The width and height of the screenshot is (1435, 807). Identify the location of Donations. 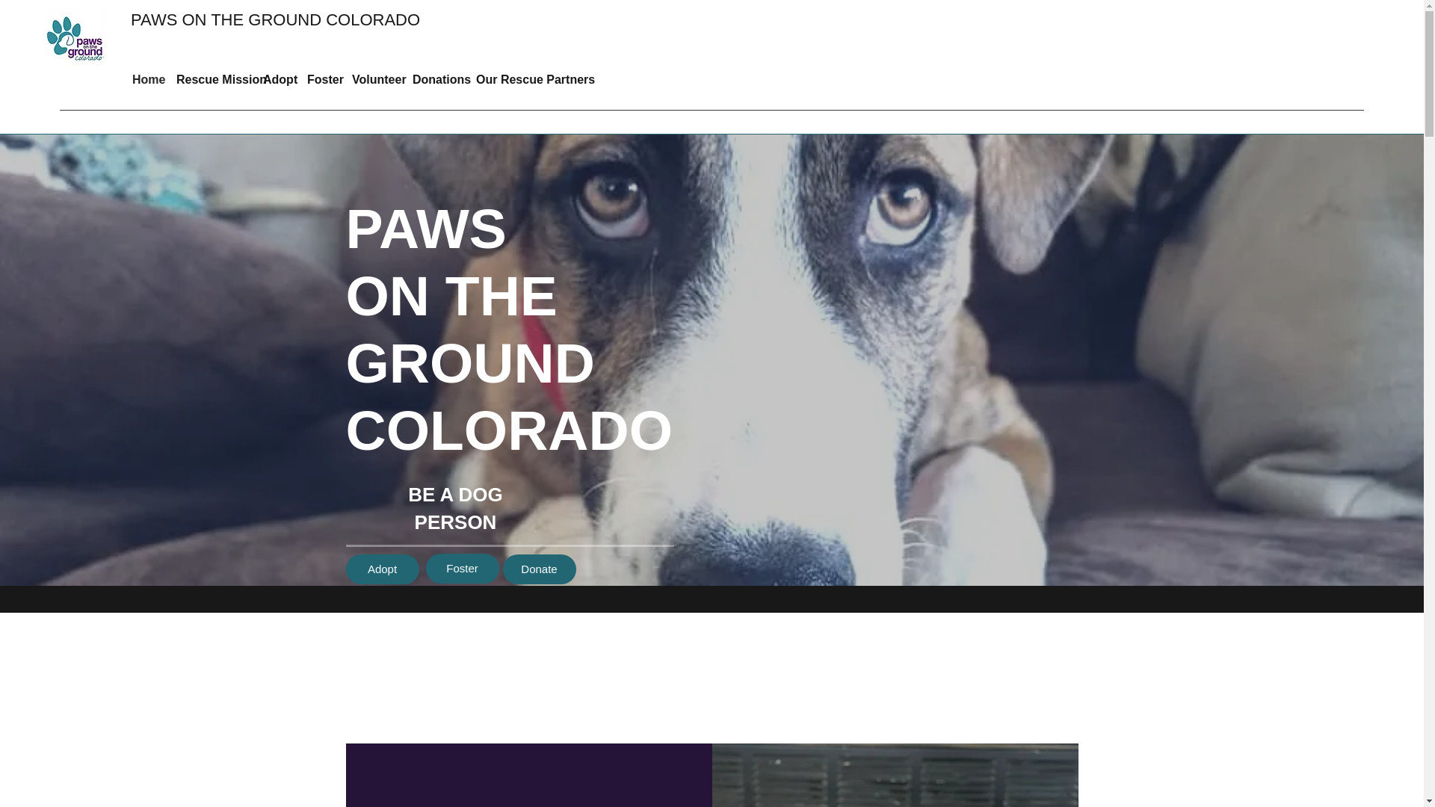
(436, 79).